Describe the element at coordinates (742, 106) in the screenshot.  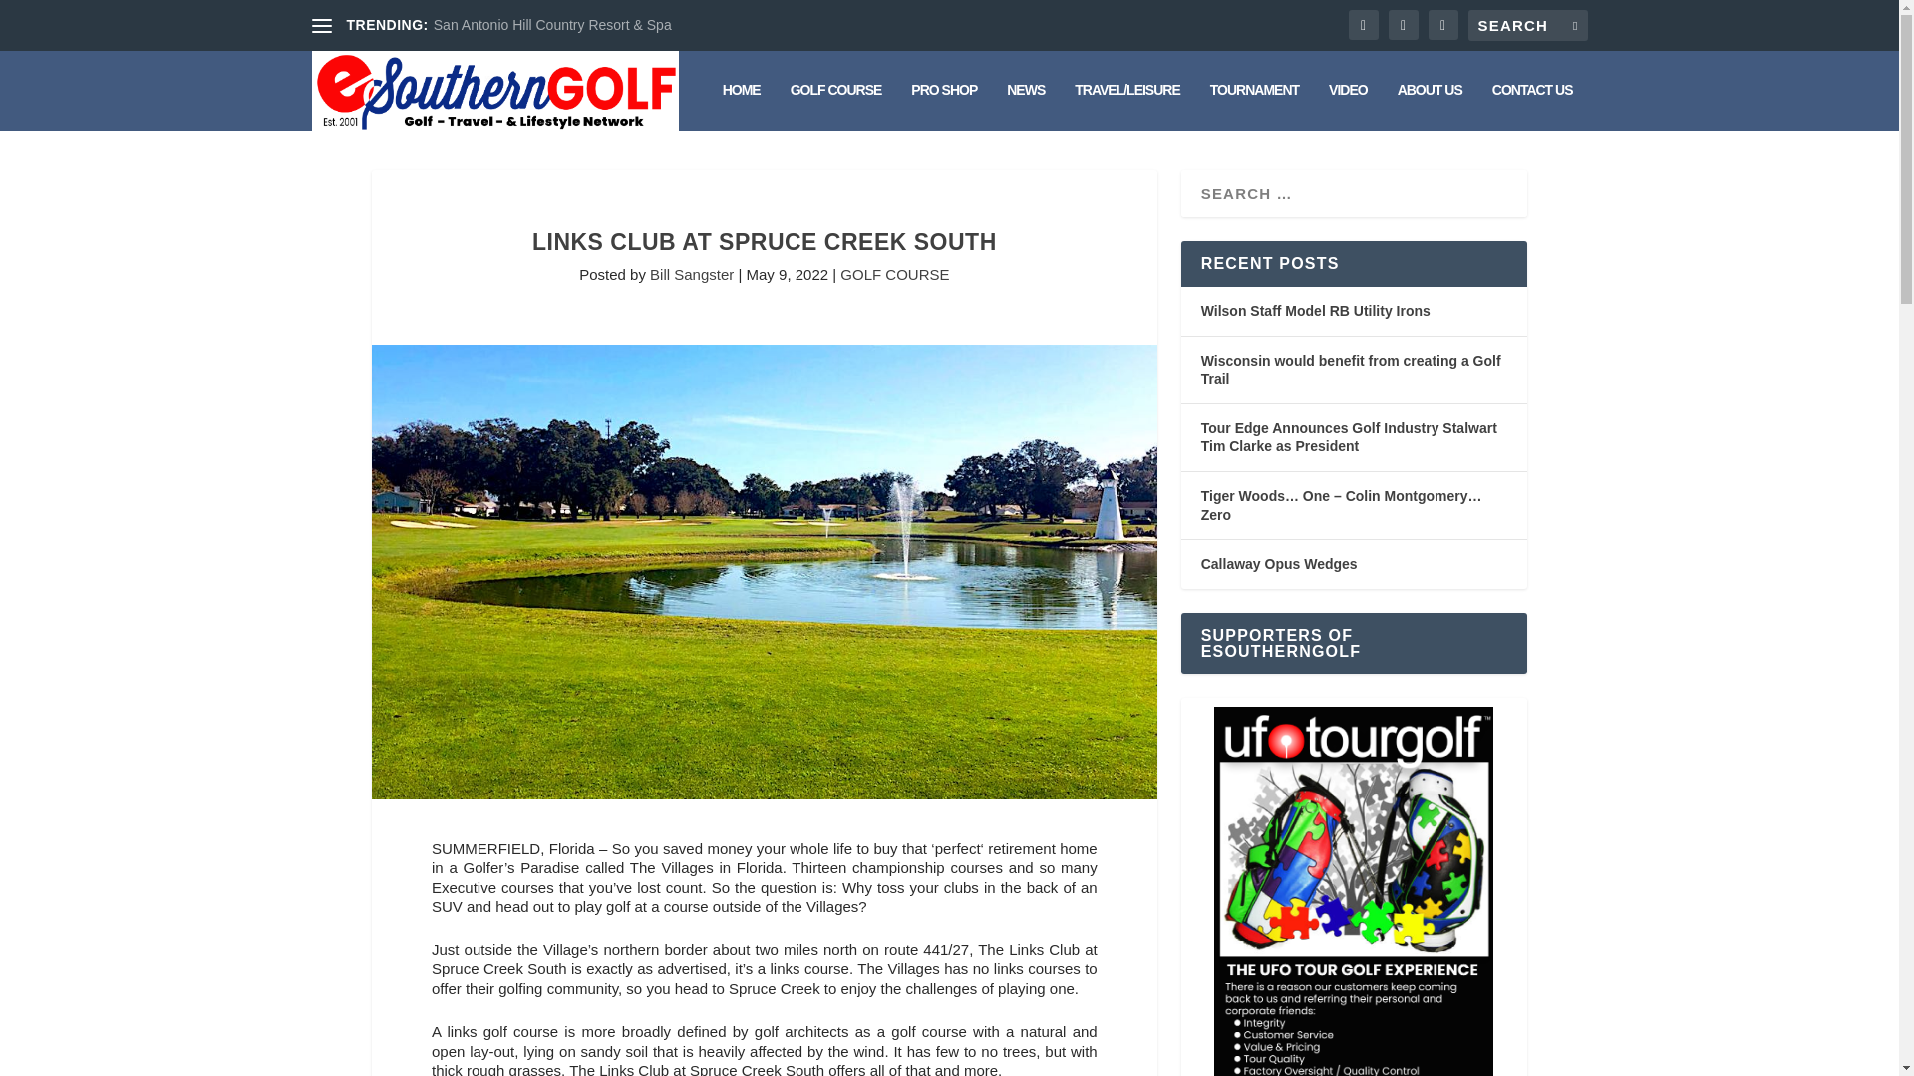
I see `HOME` at that location.